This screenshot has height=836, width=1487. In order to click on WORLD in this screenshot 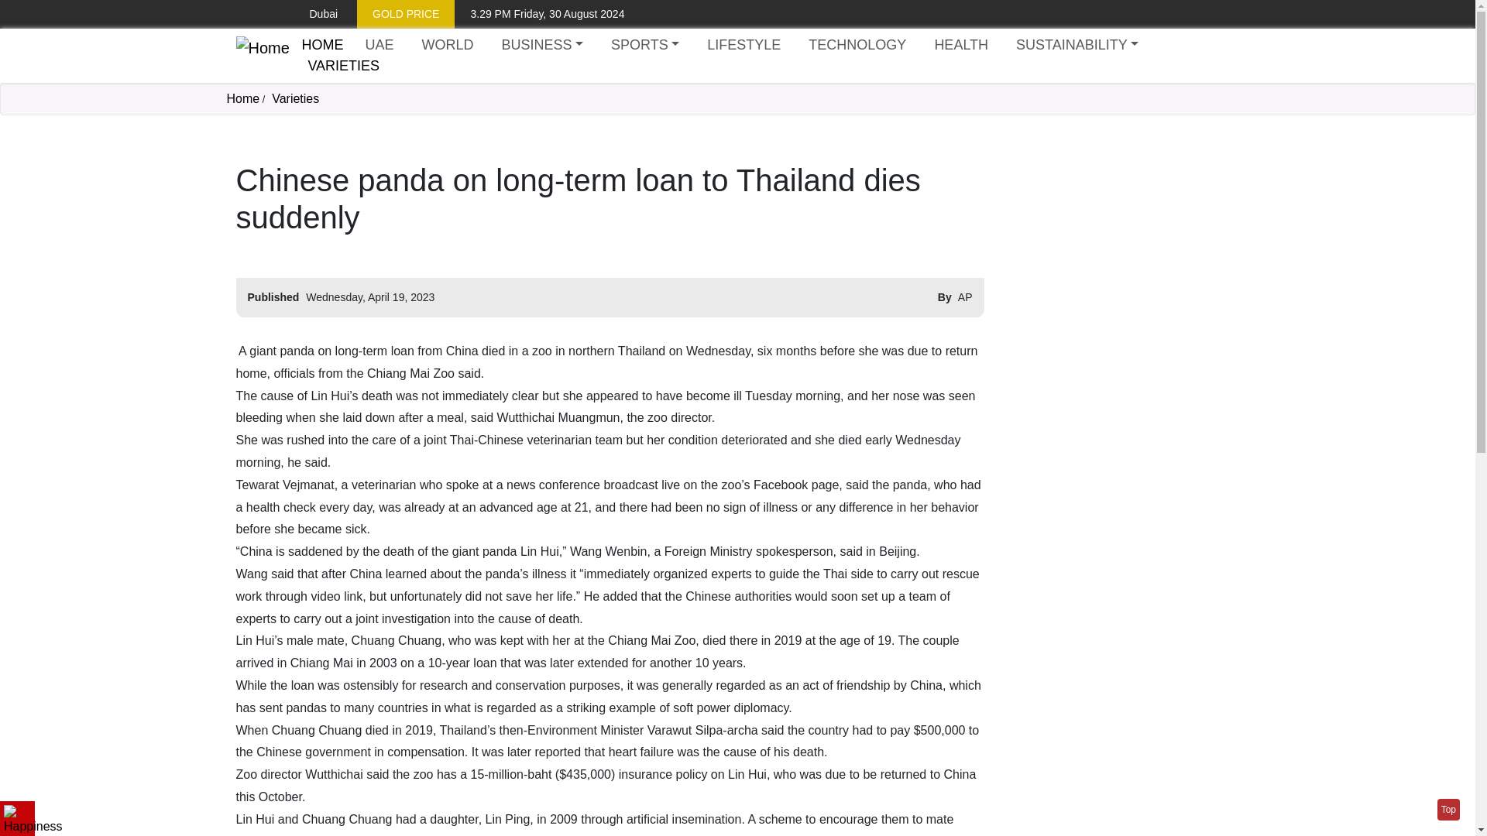, I will do `click(446, 45)`.